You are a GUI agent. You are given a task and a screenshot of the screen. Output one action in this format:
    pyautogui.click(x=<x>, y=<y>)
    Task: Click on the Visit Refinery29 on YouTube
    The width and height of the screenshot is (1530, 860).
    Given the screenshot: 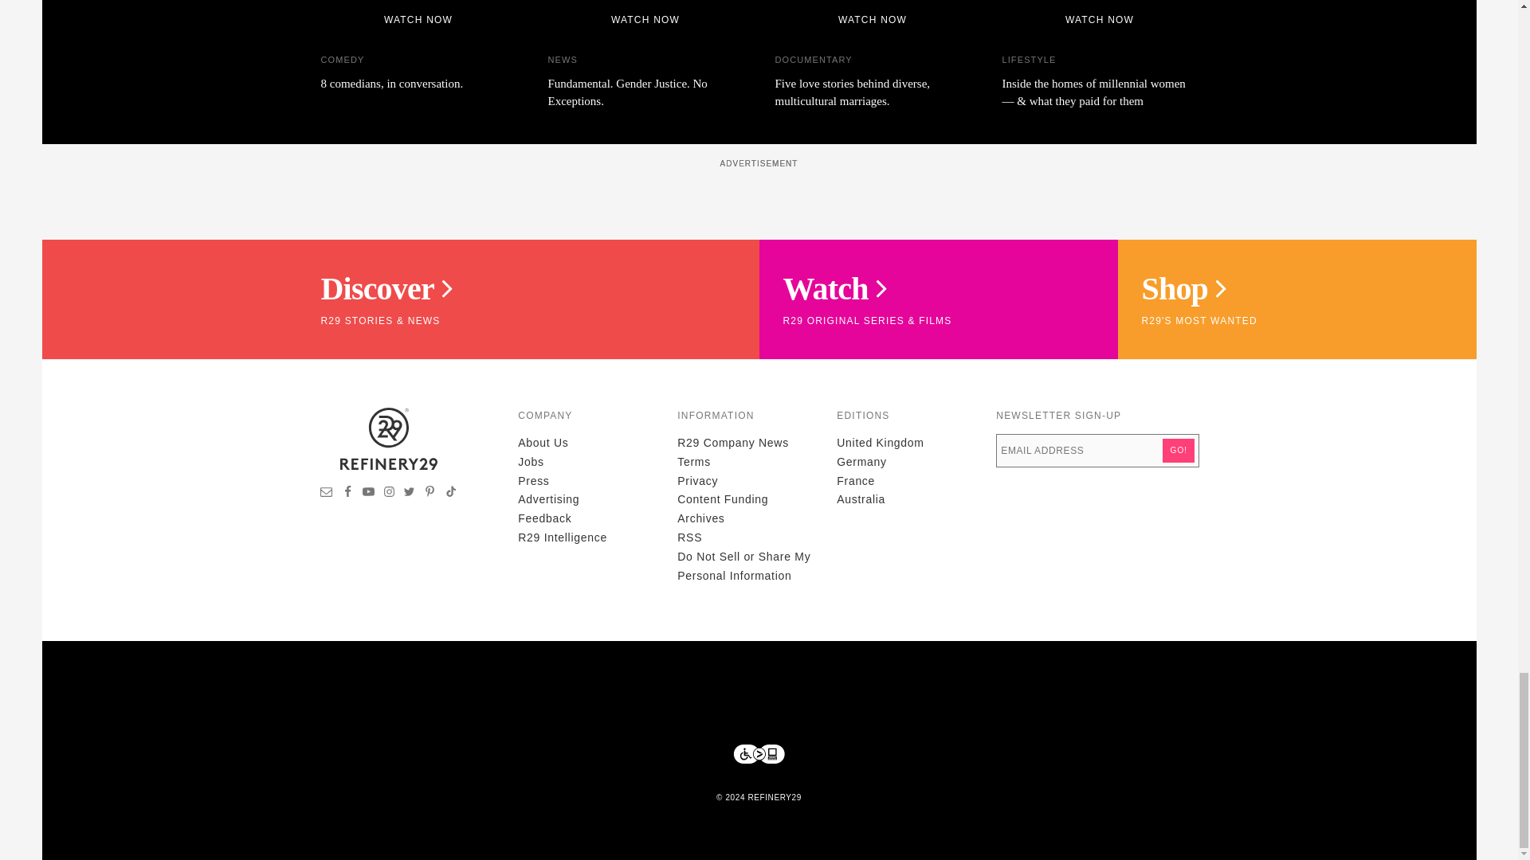 What is the action you would take?
    pyautogui.click(x=368, y=494)
    